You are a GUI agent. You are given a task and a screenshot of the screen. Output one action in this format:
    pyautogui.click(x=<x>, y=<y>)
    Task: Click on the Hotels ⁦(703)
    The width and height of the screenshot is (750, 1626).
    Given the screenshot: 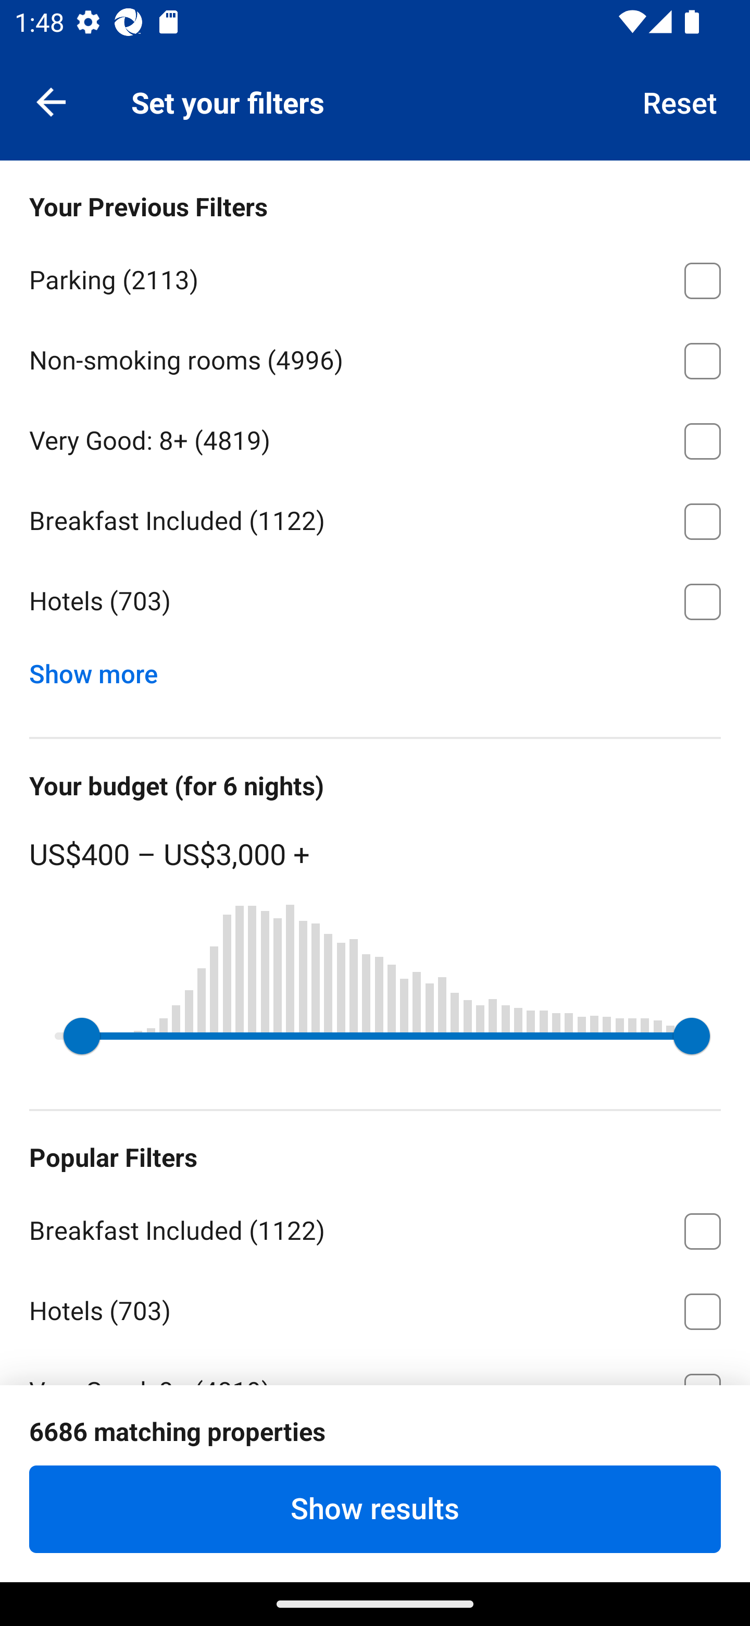 What is the action you would take?
    pyautogui.click(x=375, y=601)
    